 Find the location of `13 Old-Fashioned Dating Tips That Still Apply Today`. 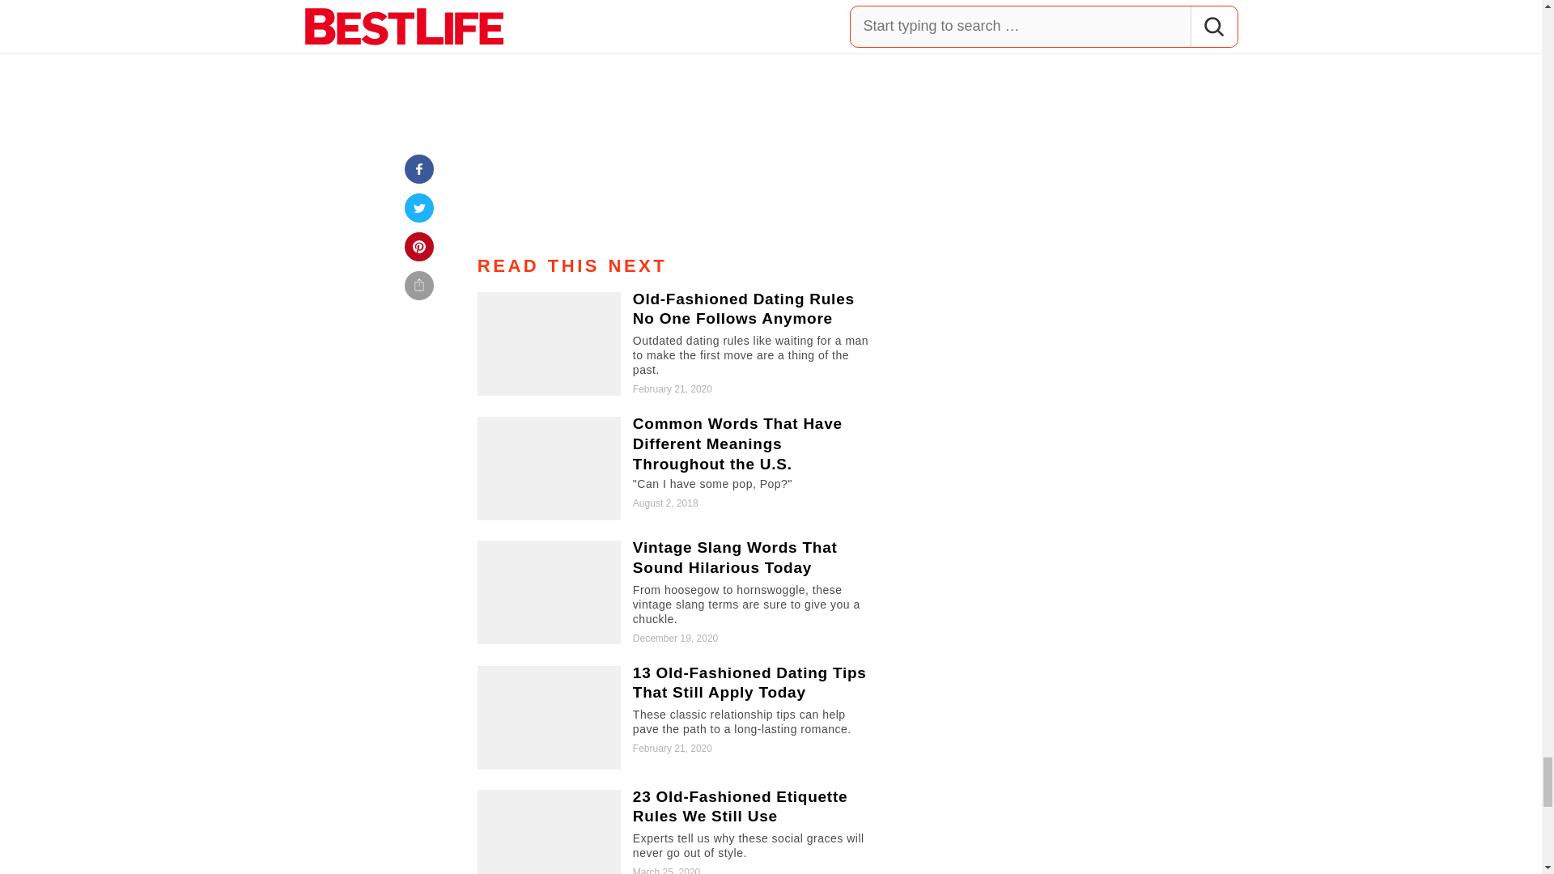

13 Old-Fashioned Dating Tips That Still Apply Today is located at coordinates (678, 717).